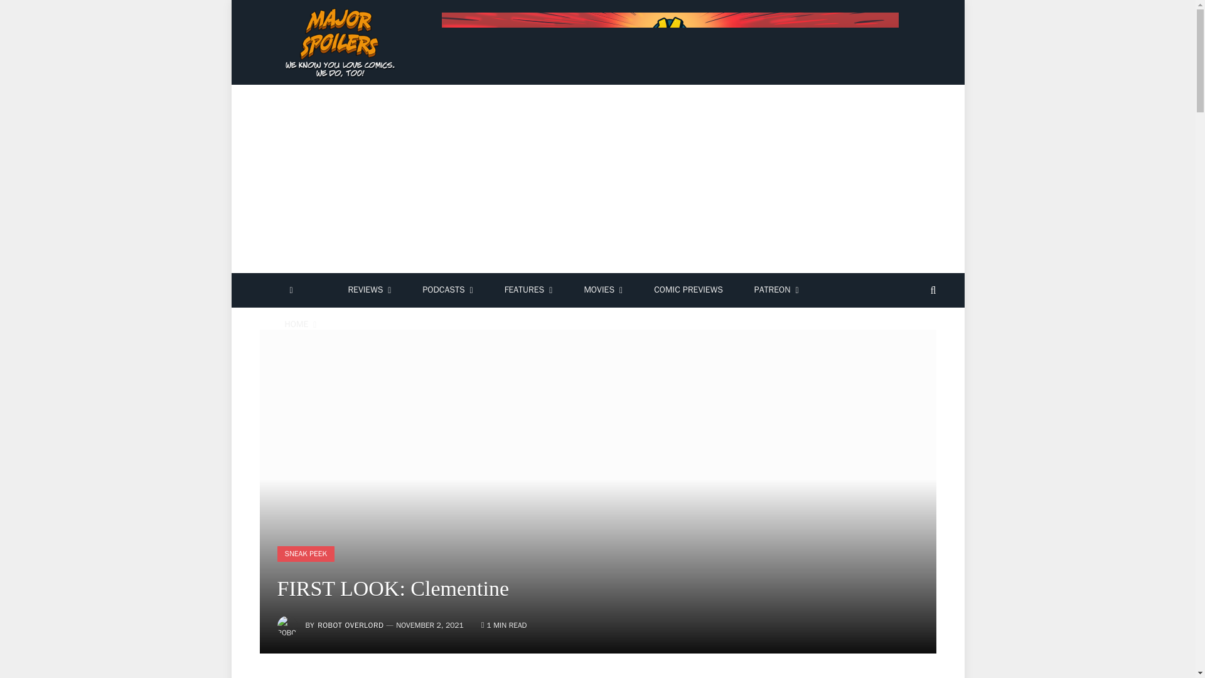 This screenshot has height=678, width=1205. What do you see at coordinates (447, 290) in the screenshot?
I see `PODCASTS` at bounding box center [447, 290].